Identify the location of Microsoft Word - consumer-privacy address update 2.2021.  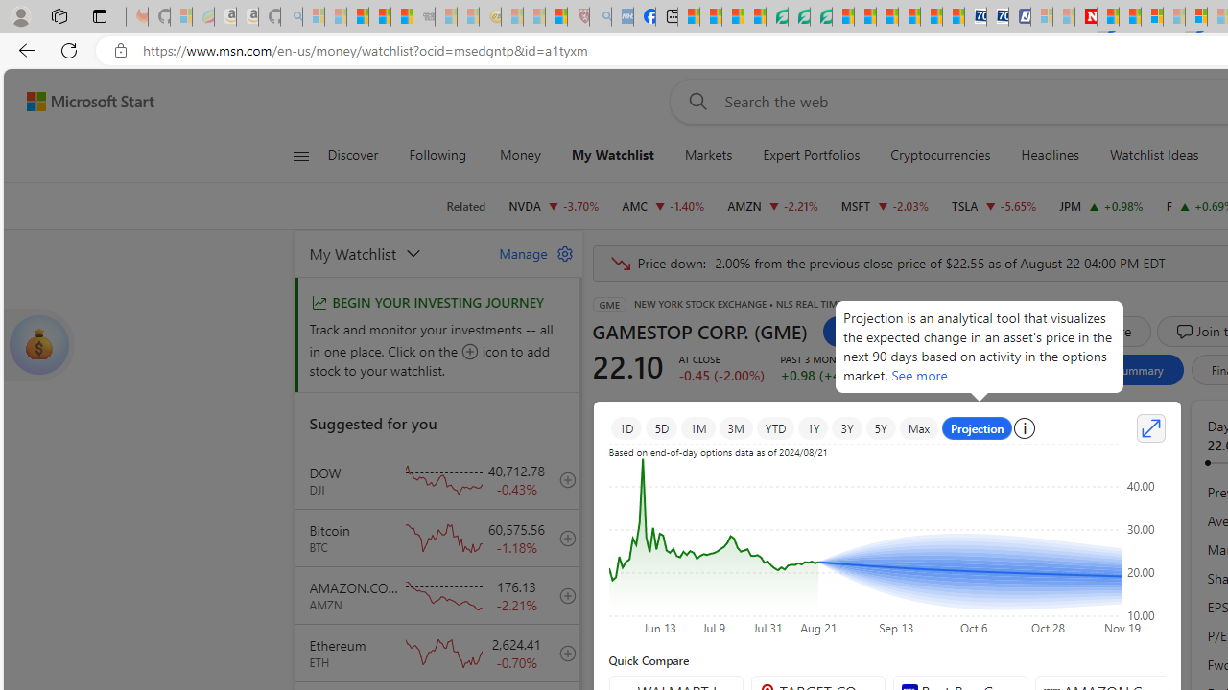
(820, 17).